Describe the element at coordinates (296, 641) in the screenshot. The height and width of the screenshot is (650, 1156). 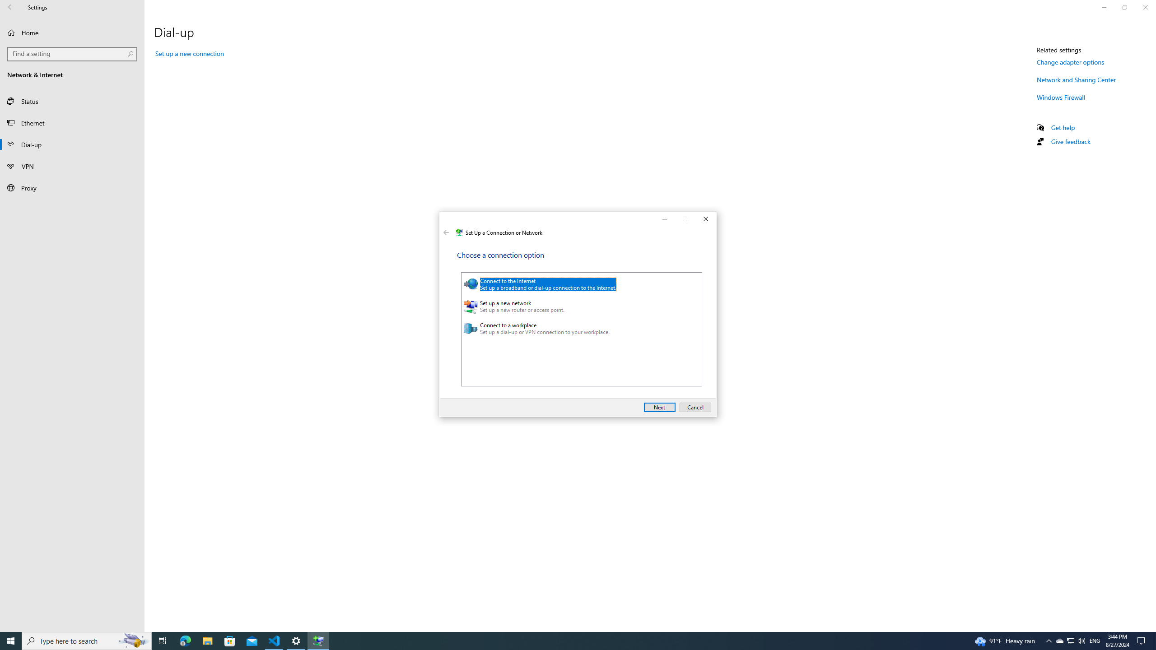
I see `Settings - 1 running window` at that location.